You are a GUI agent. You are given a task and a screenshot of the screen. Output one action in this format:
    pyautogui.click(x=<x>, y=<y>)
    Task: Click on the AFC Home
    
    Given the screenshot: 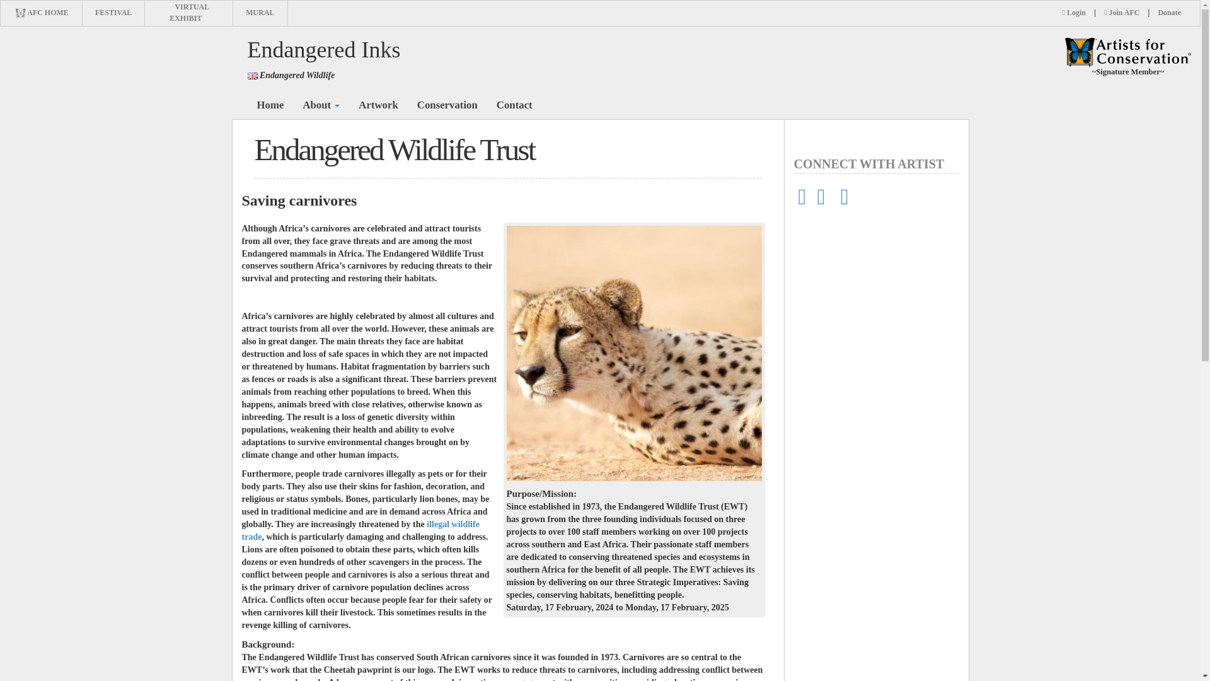 What is the action you would take?
    pyautogui.click(x=1127, y=52)
    